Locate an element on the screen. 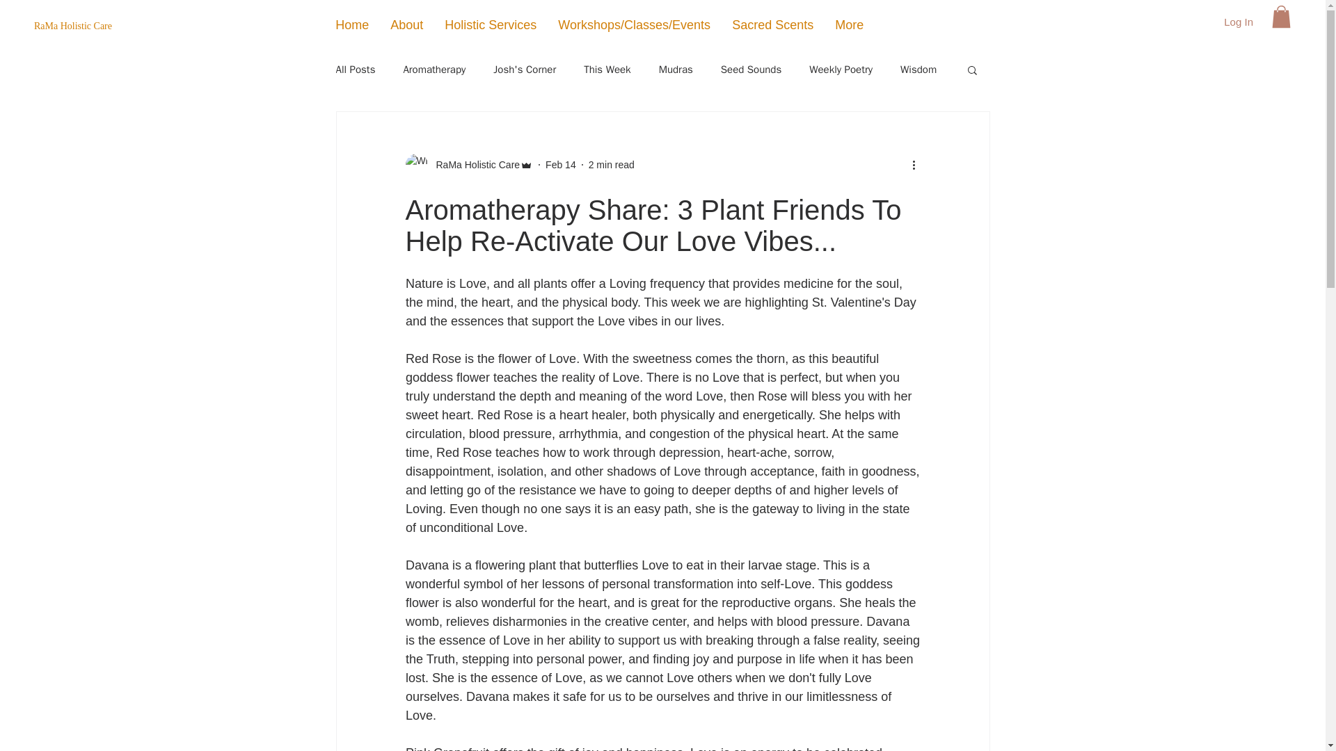 This screenshot has height=751, width=1336. All Posts is located at coordinates (355, 69).